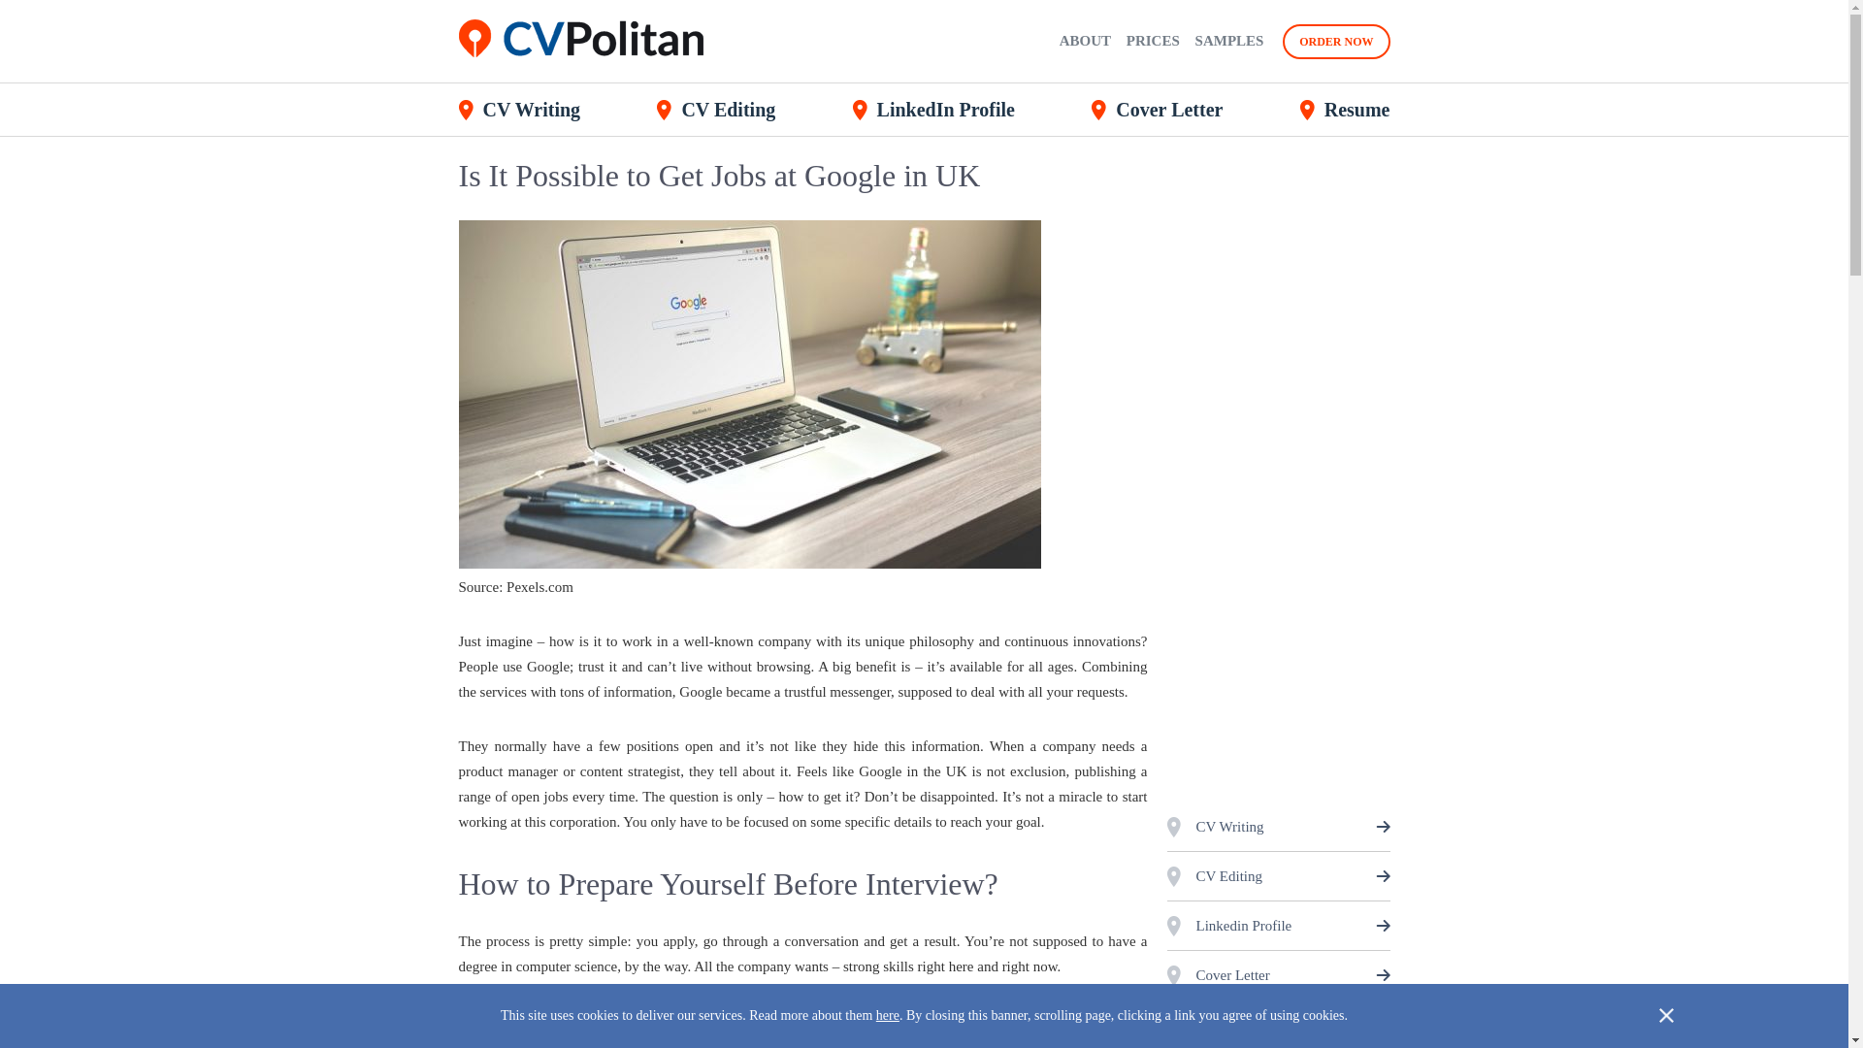 This screenshot has height=1048, width=1863. Describe the element at coordinates (1277, 1025) in the screenshot. I see `Resume` at that location.